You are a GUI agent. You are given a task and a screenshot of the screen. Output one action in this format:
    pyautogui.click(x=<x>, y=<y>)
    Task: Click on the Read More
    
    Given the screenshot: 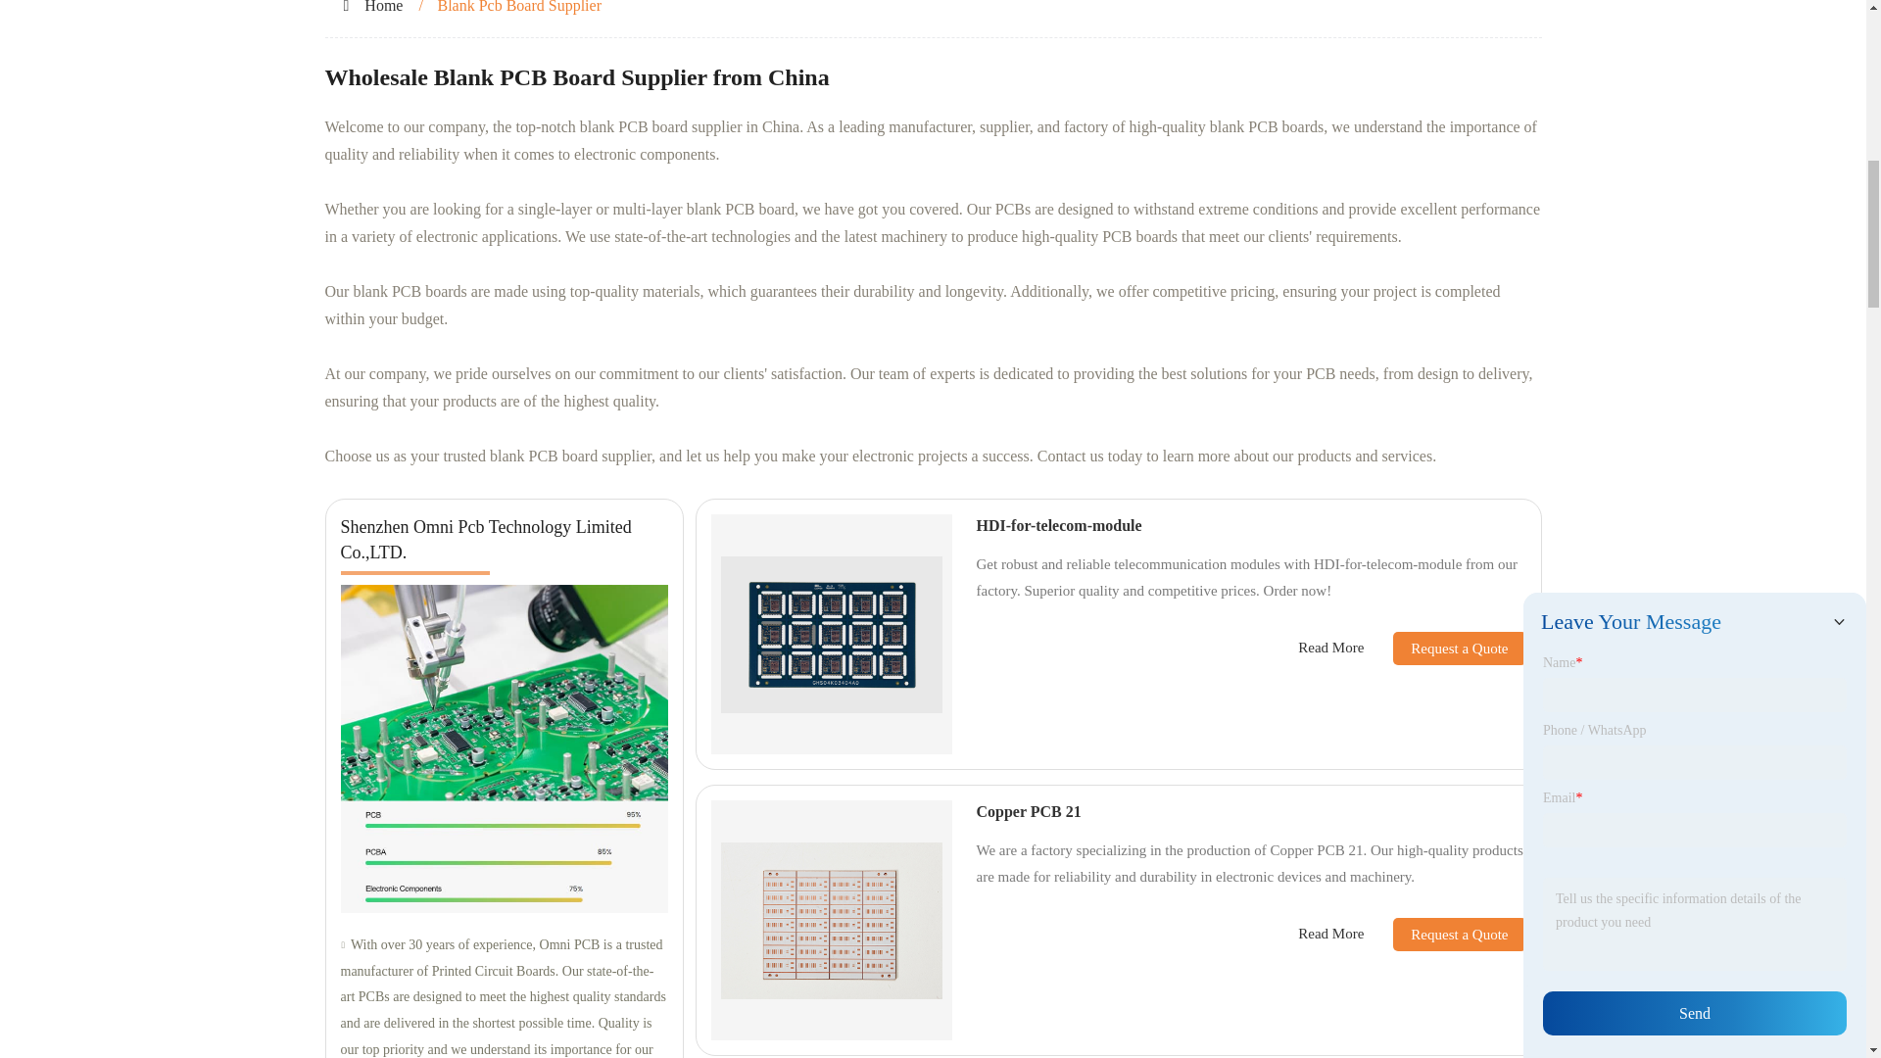 What is the action you would take?
    pyautogui.click(x=1330, y=934)
    